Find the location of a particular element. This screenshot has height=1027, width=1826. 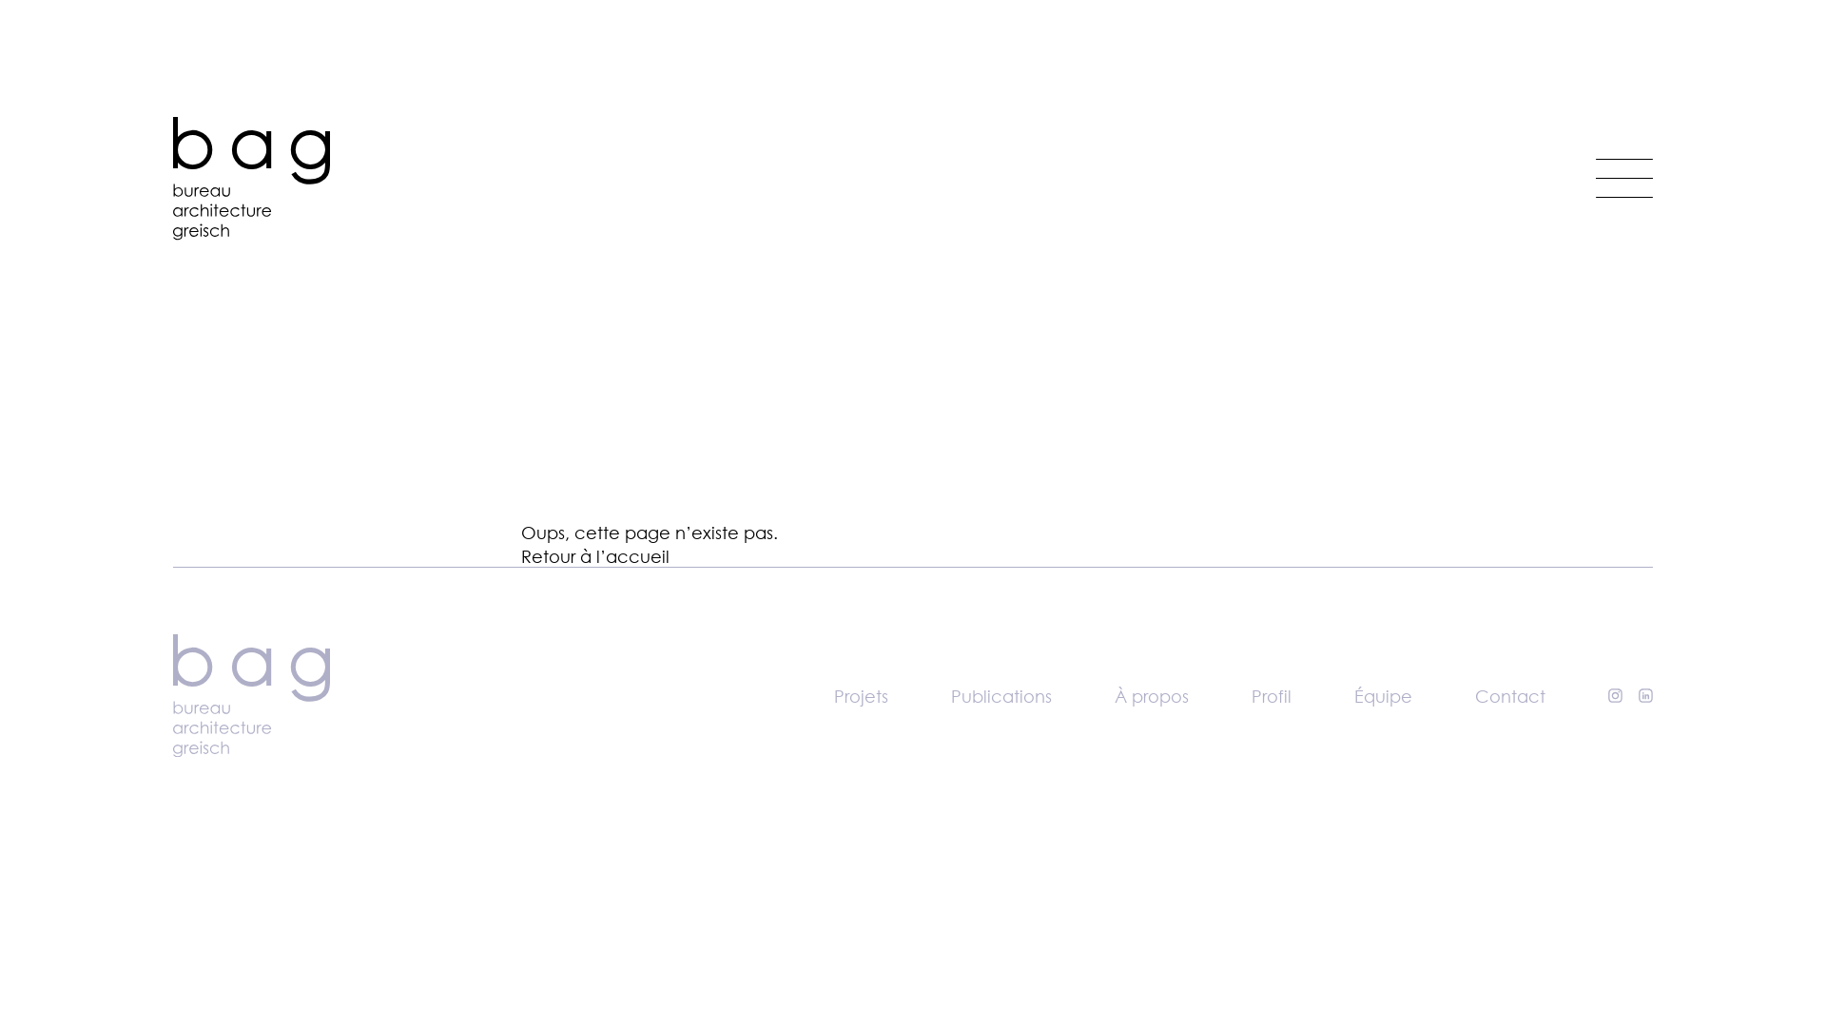

Profil is located at coordinates (1272, 696).